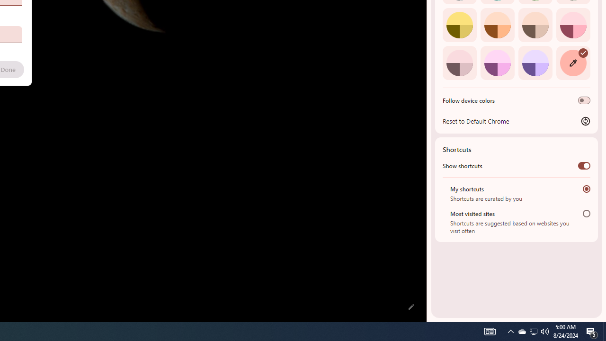  I want to click on Reset to Default Chrome, so click(517, 121).